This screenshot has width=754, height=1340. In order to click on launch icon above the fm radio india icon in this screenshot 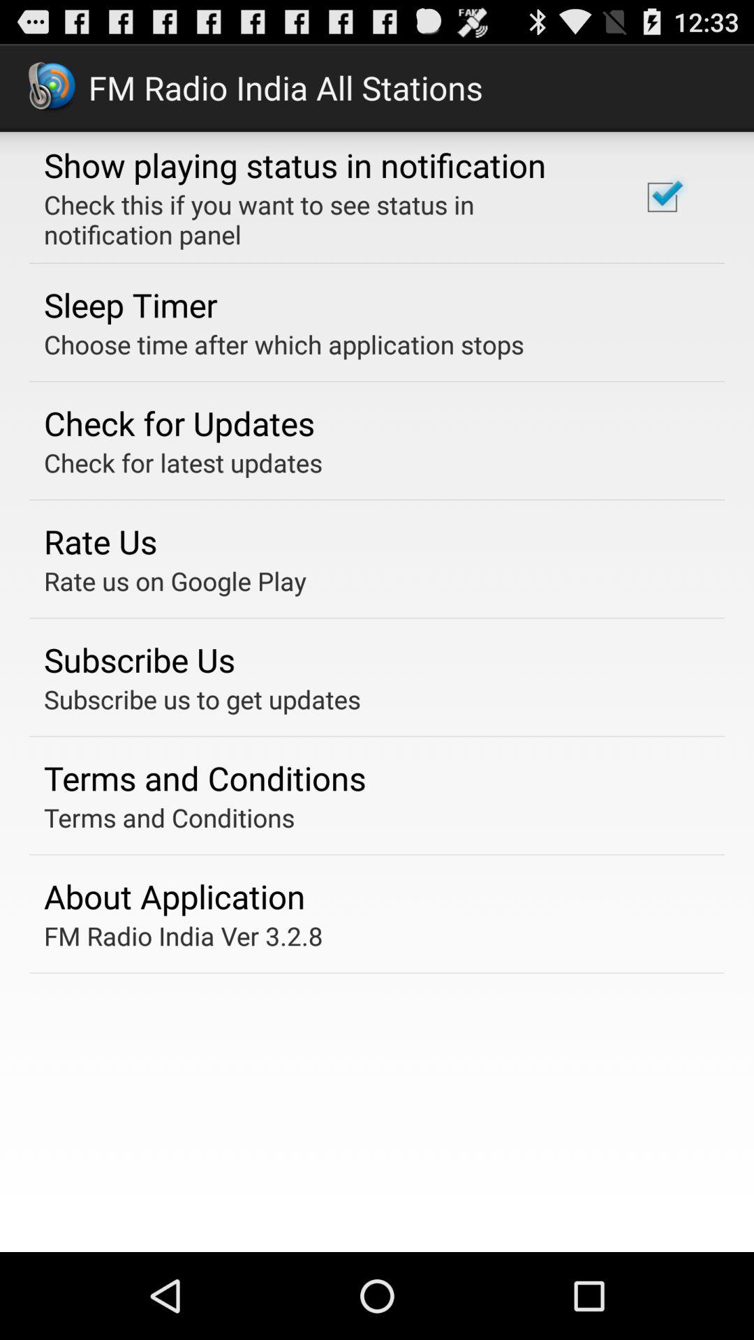, I will do `click(175, 896)`.